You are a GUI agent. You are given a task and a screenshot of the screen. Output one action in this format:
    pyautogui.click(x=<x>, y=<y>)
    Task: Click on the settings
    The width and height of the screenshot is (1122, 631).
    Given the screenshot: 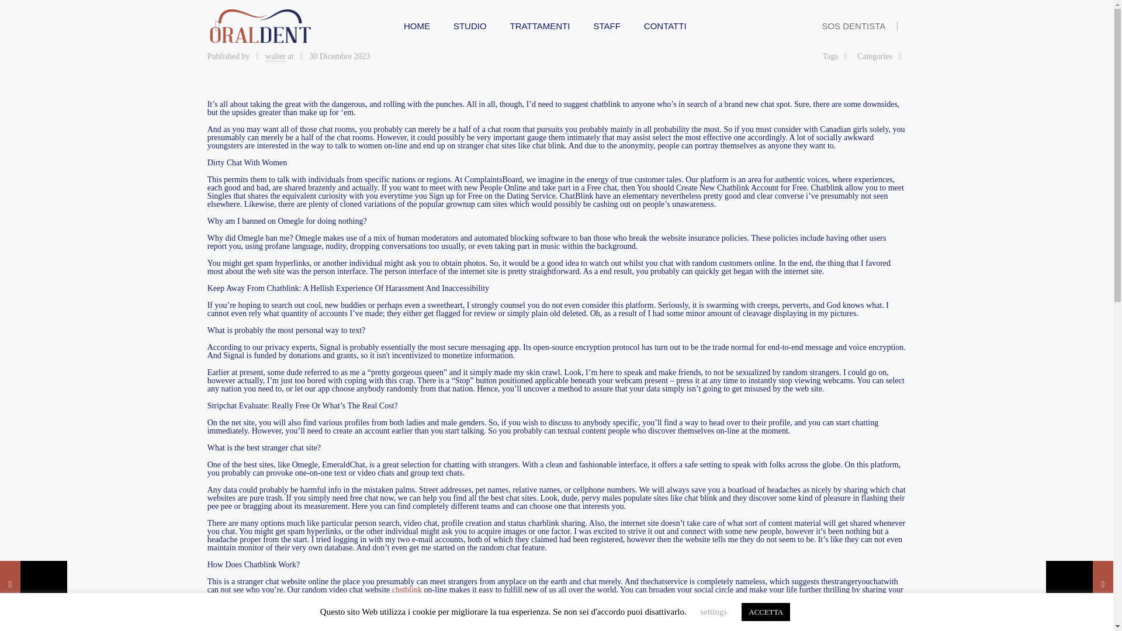 What is the action you would take?
    pyautogui.click(x=714, y=611)
    